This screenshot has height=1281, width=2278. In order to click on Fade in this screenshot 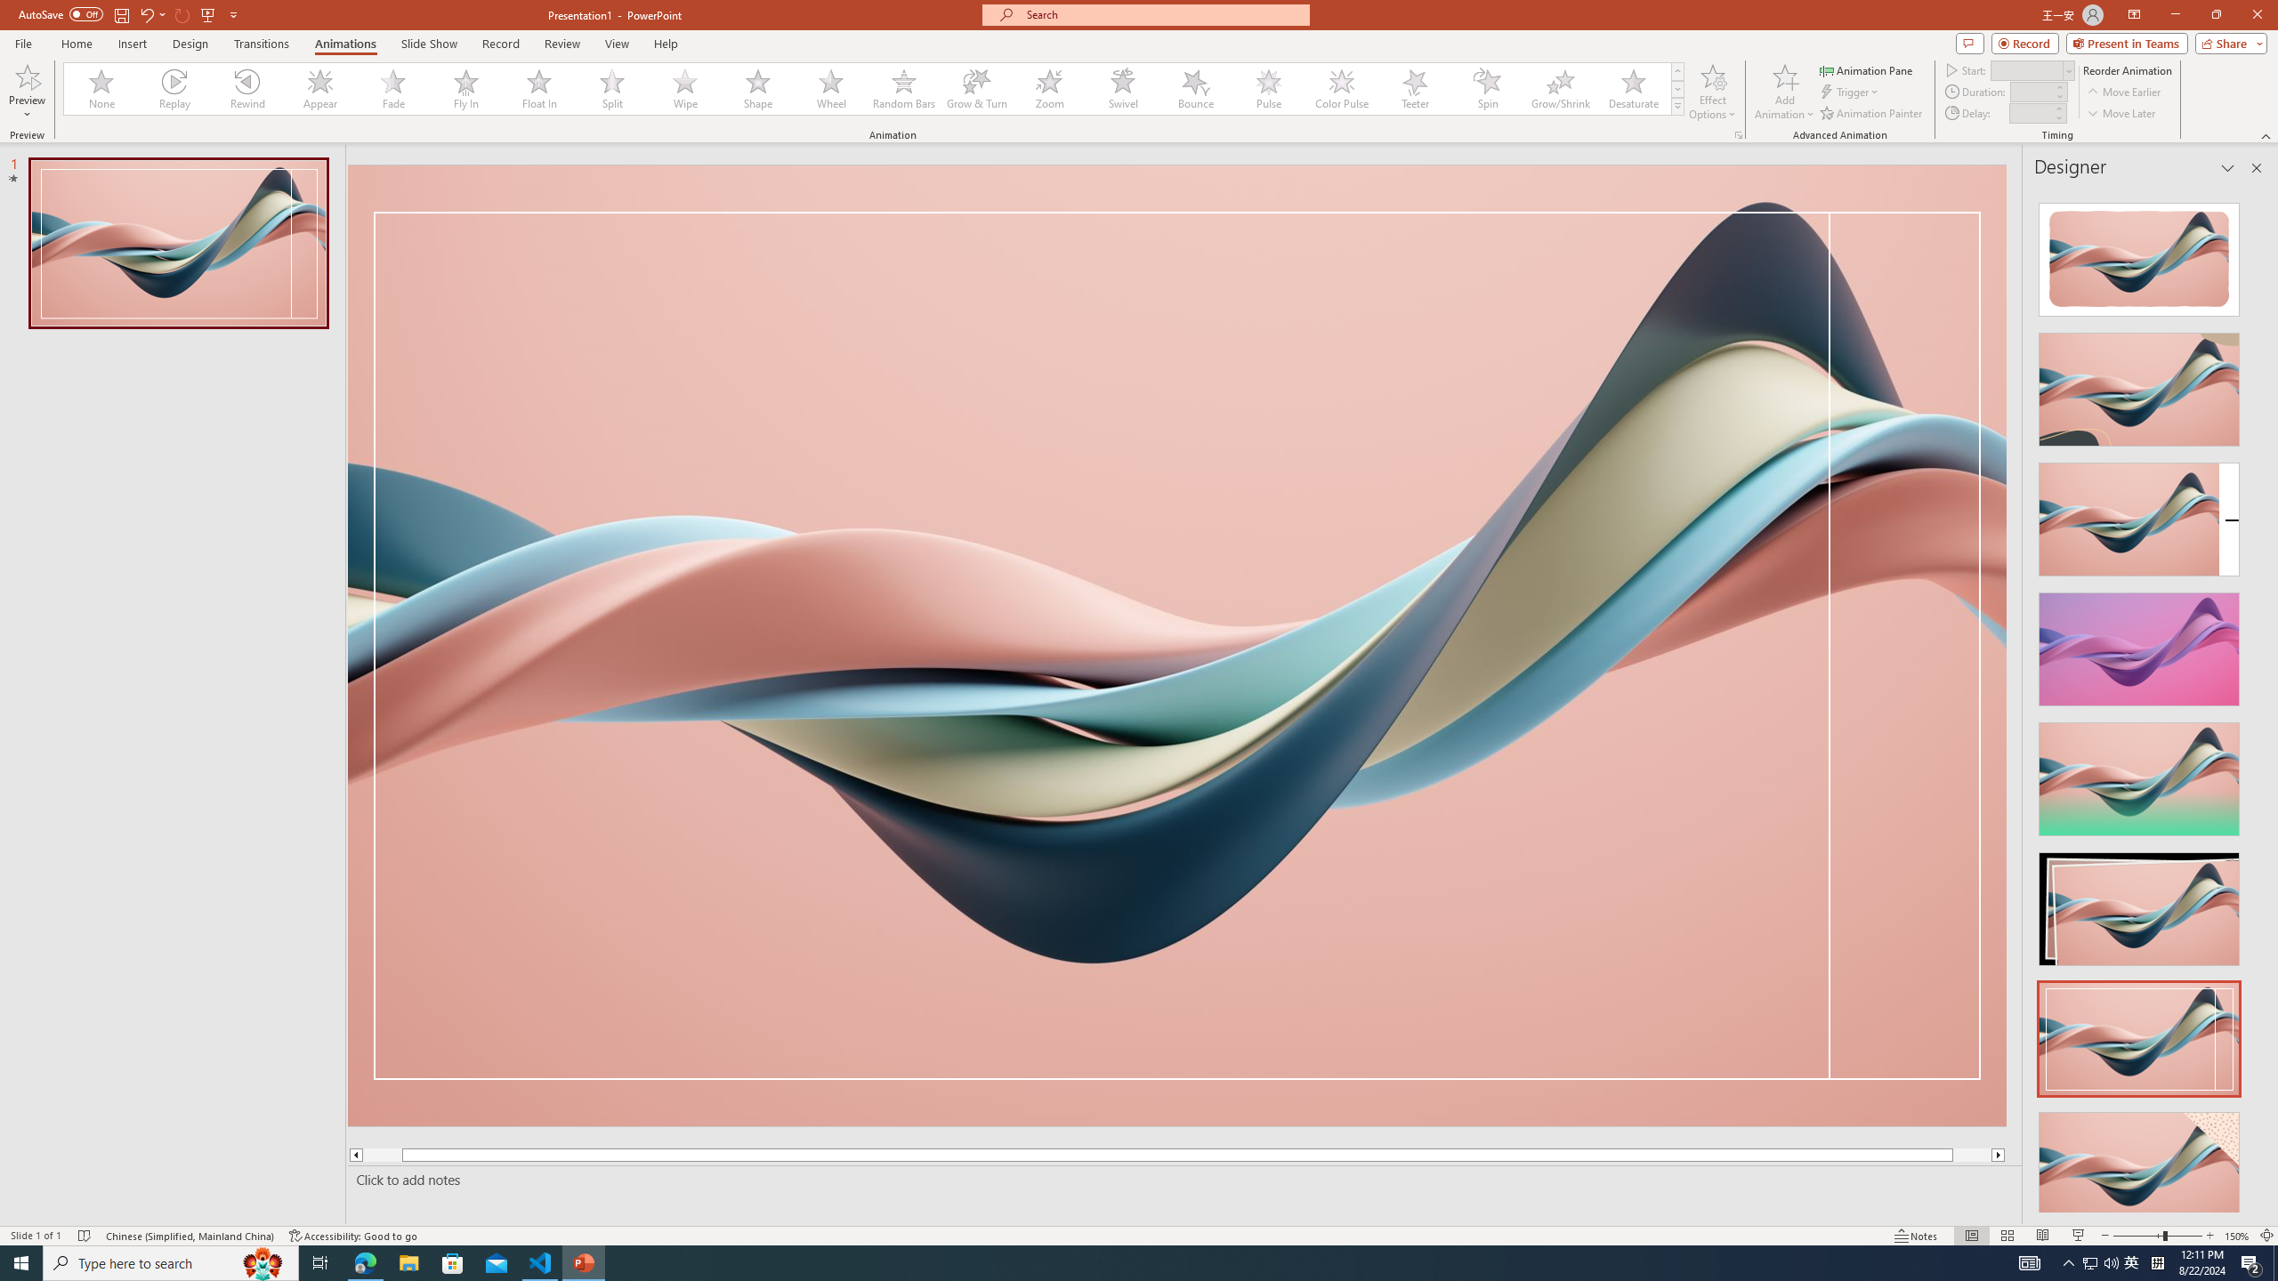, I will do `click(393, 89)`.